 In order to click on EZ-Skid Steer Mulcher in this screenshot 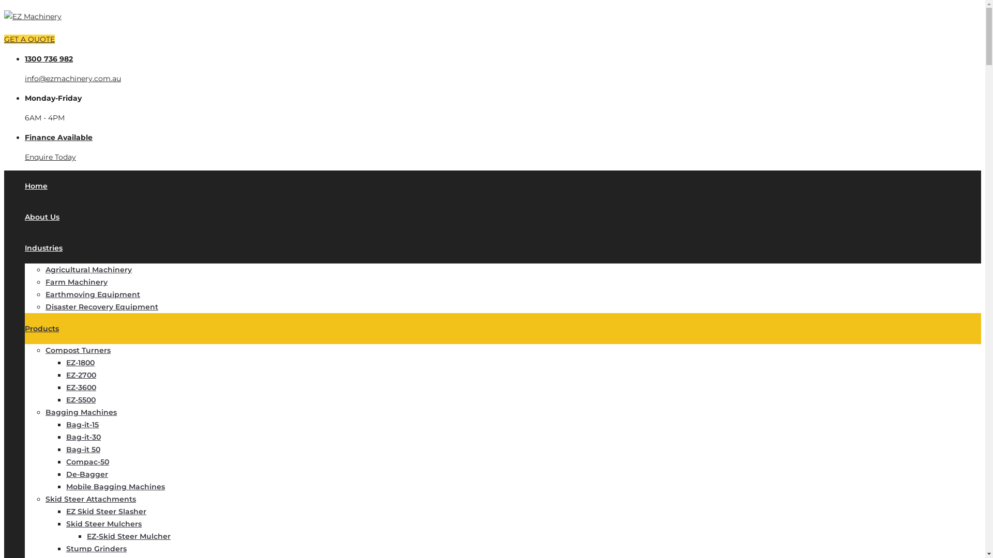, I will do `click(129, 536)`.